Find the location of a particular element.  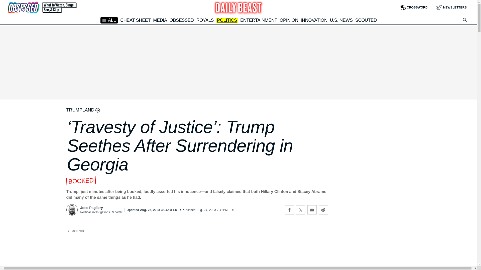

U.S. NEWS is located at coordinates (341, 20).